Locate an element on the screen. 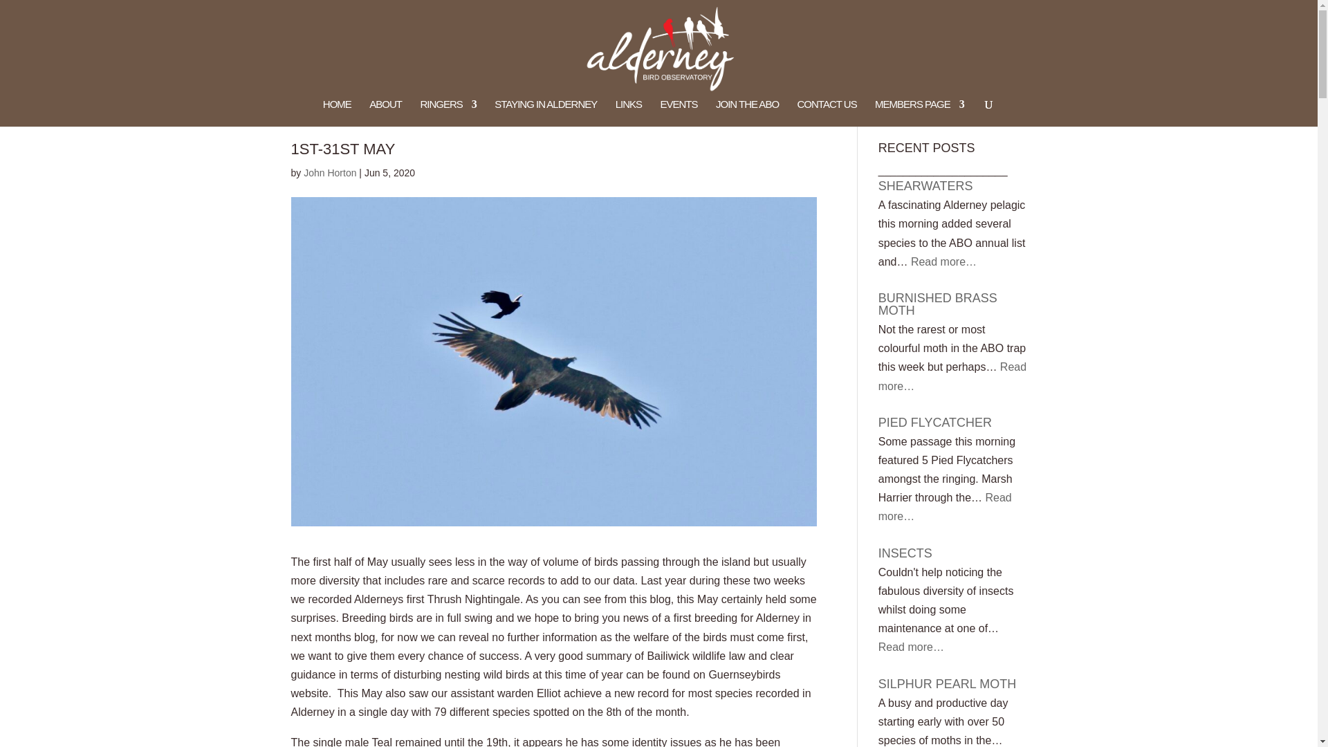 The width and height of the screenshot is (1328, 747). EVENTS is located at coordinates (679, 112).